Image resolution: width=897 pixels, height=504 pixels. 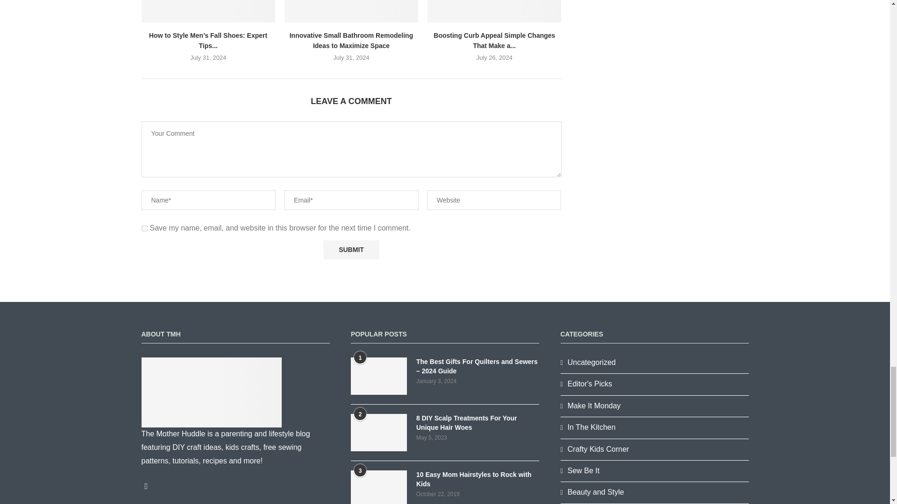 What do you see at coordinates (144, 228) in the screenshot?
I see `yes` at bounding box center [144, 228].